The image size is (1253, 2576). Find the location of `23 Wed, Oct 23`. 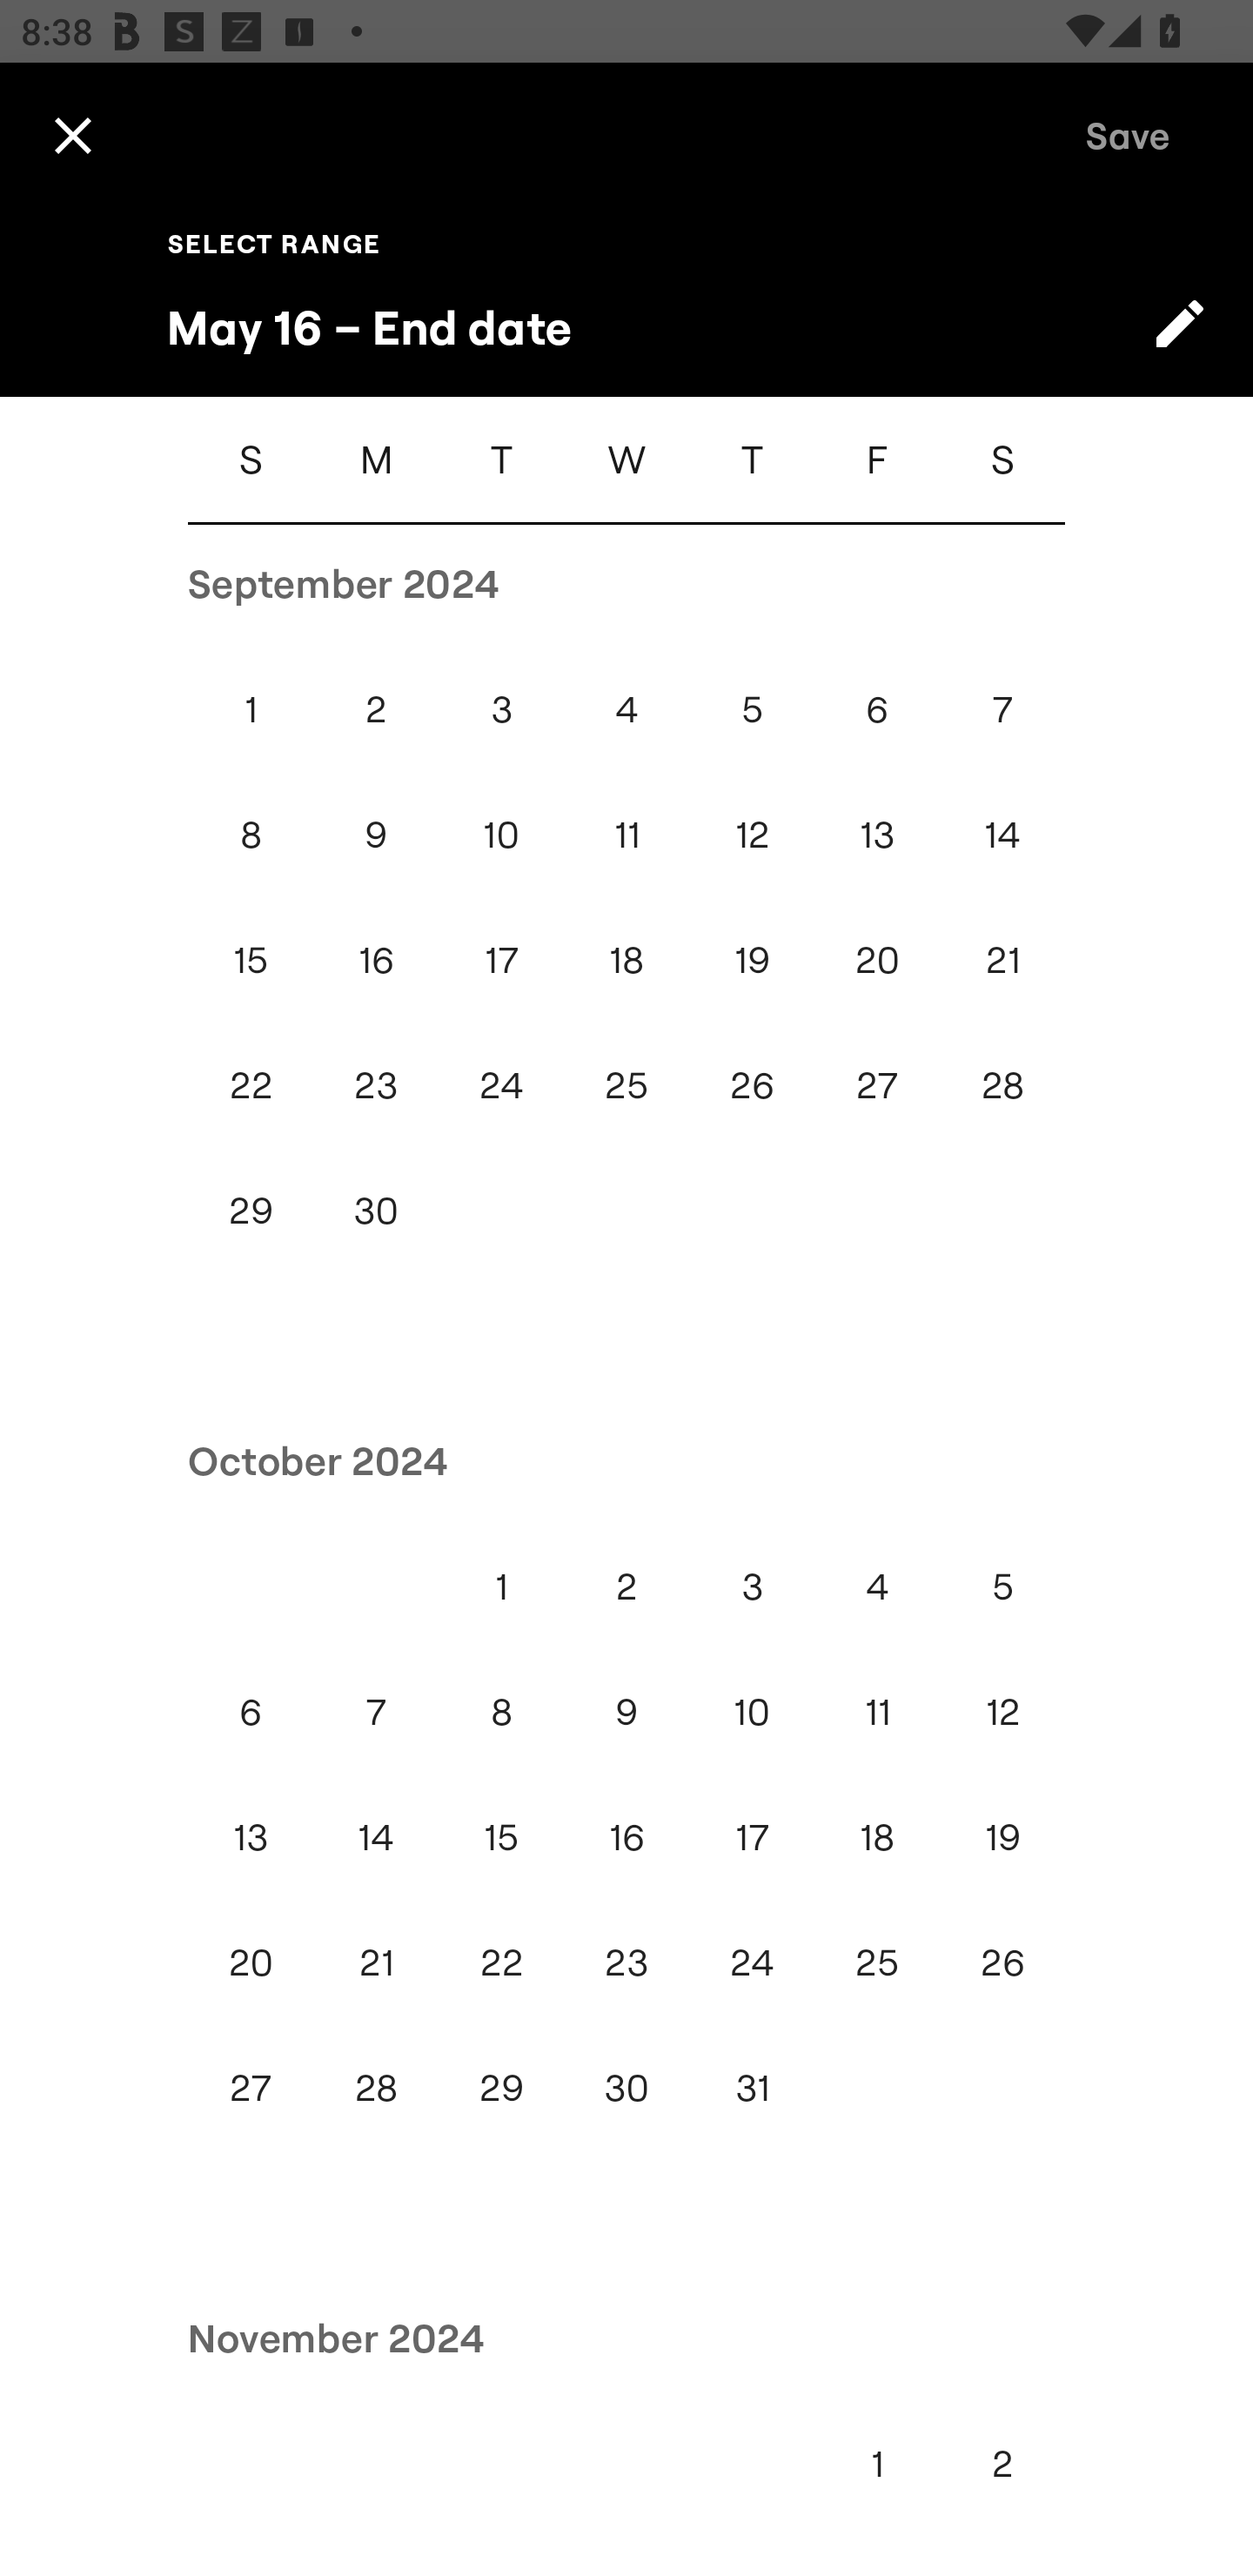

23 Wed, Oct 23 is located at coordinates (626, 1962).